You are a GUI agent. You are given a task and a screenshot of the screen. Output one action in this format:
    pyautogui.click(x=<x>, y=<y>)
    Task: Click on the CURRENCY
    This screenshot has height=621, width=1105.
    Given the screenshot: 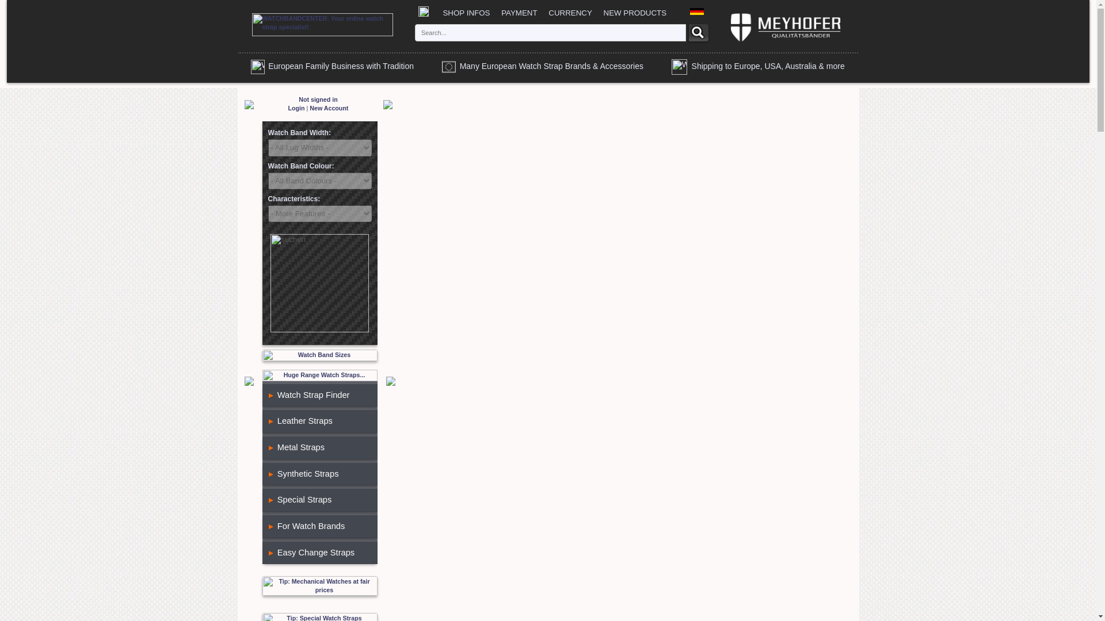 What is the action you would take?
    pyautogui.click(x=570, y=13)
    